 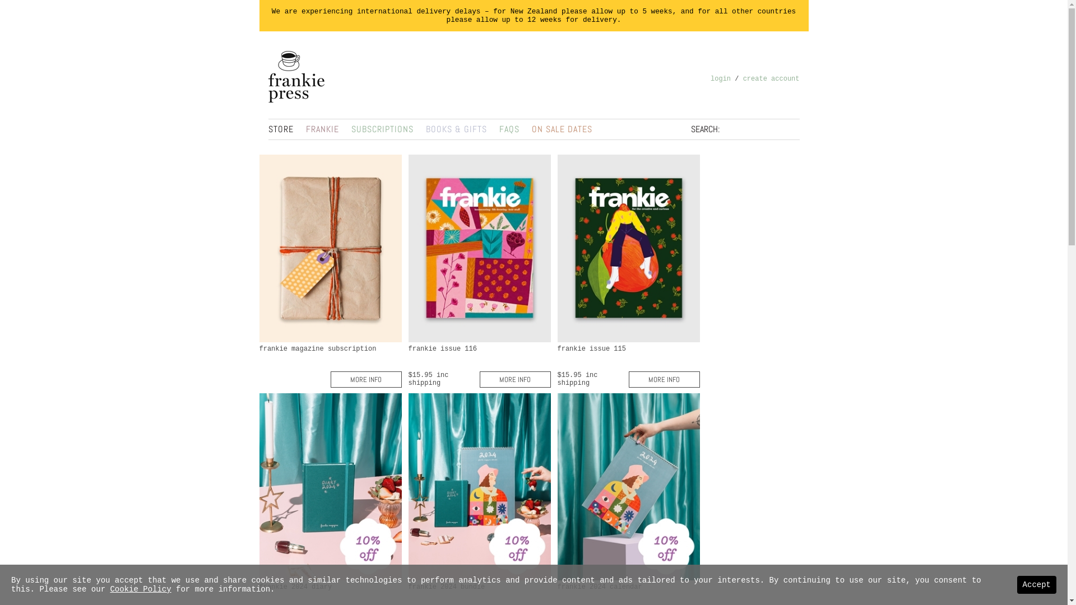 I want to click on SUBSCRIPTIONS, so click(x=382, y=129).